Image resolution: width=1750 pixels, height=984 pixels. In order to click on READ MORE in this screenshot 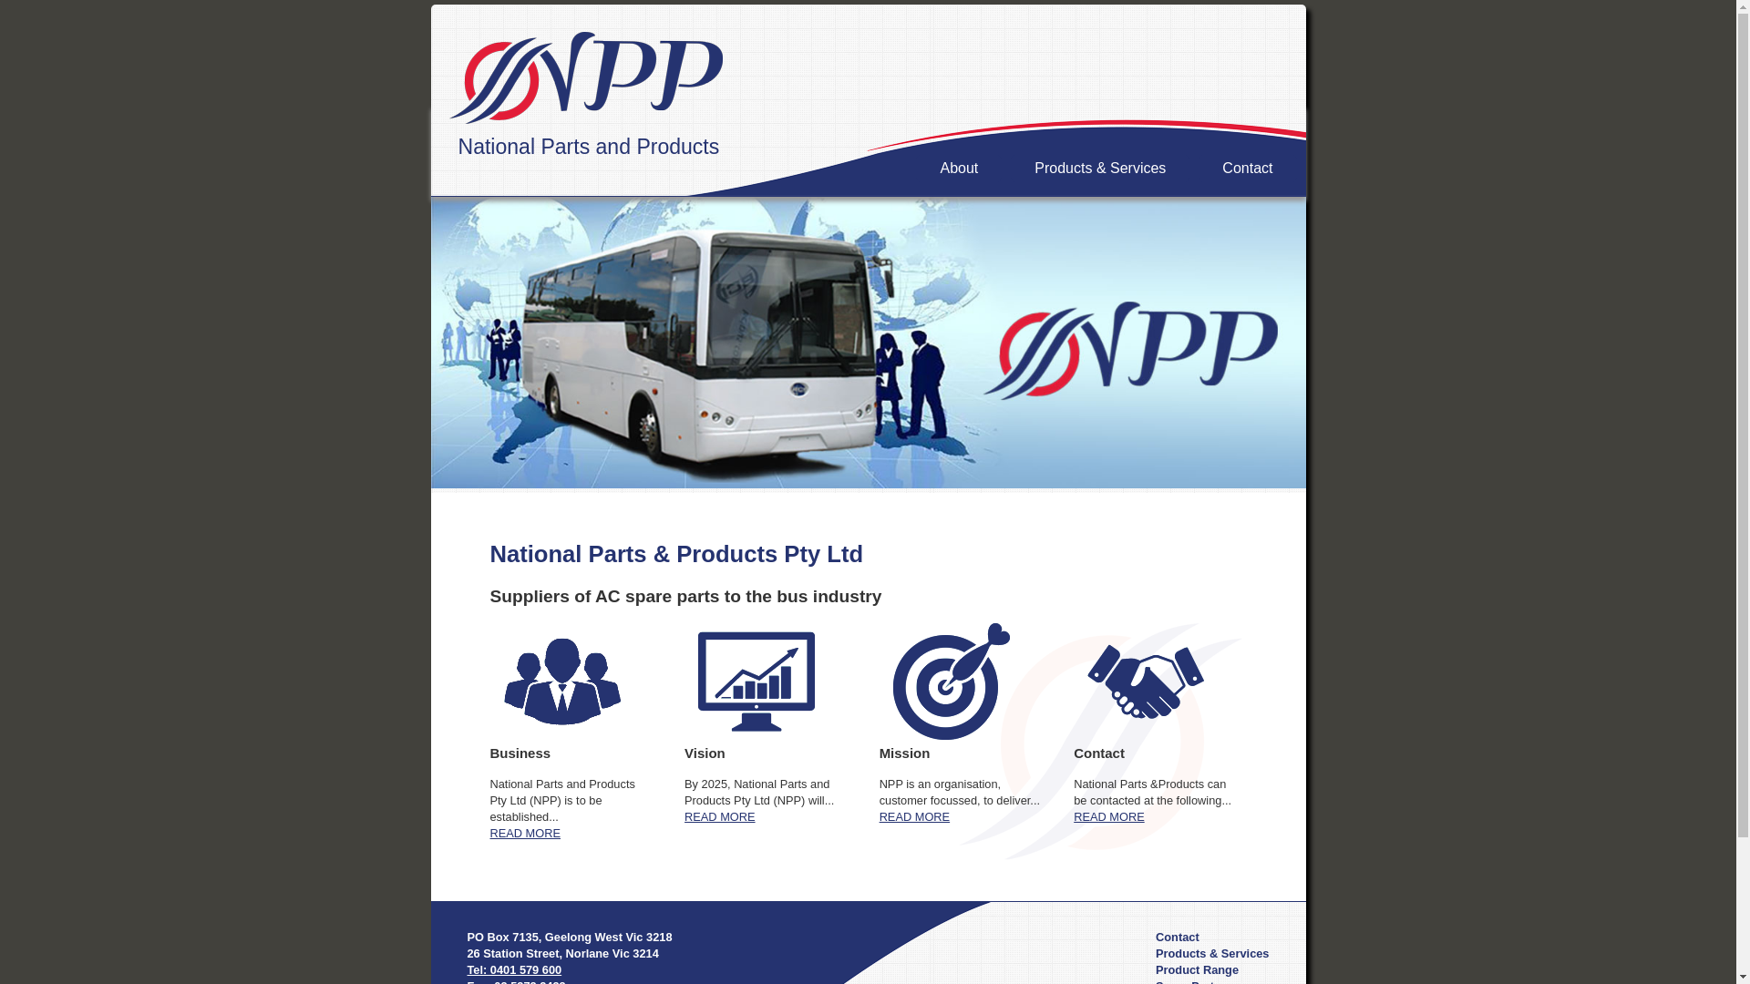, I will do `click(720, 816)`.